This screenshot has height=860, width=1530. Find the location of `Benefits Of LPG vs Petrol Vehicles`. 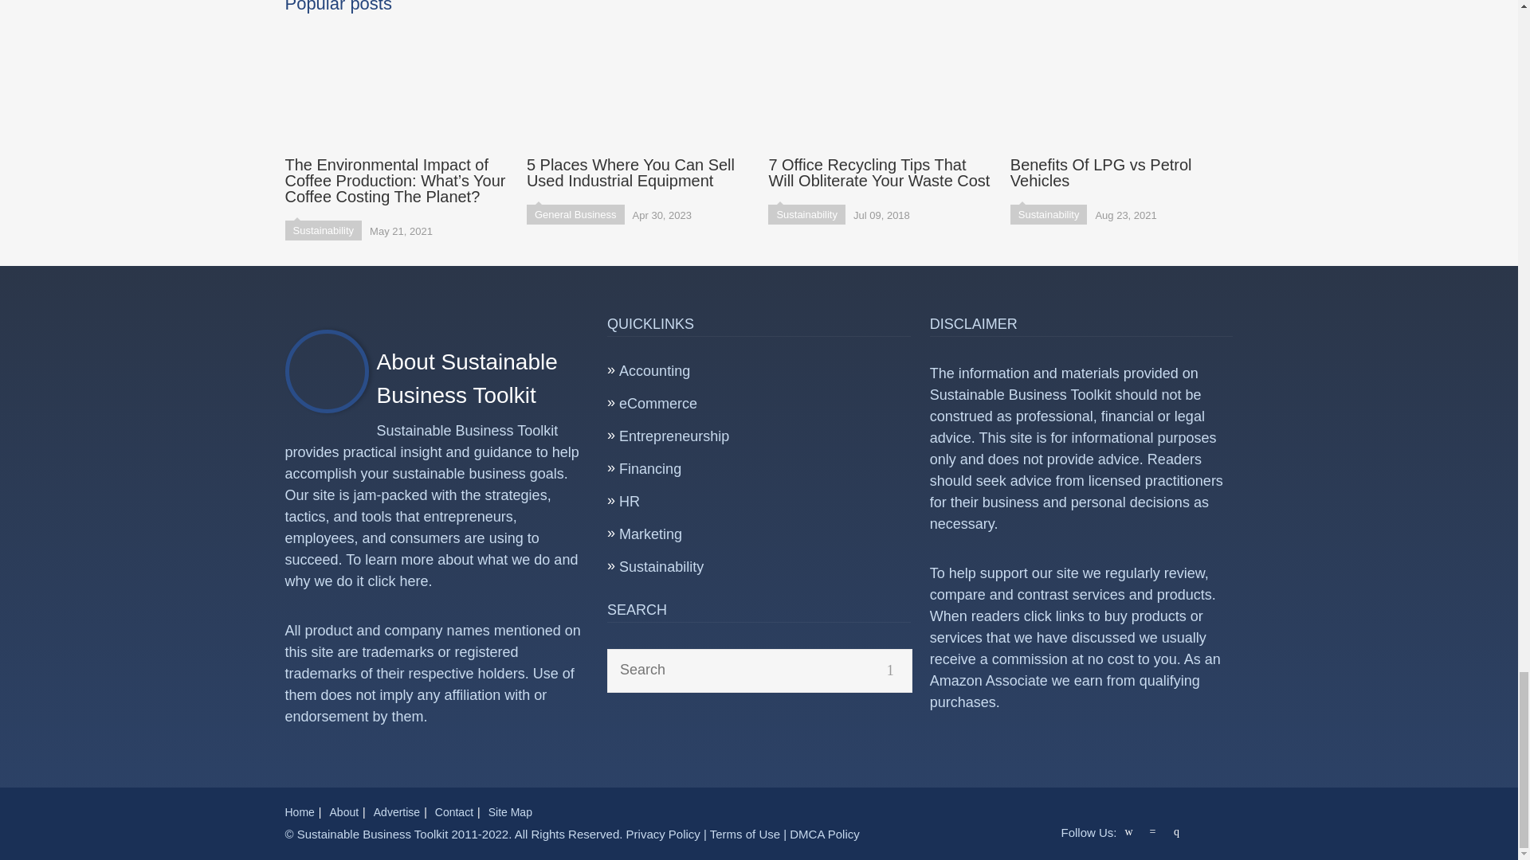

Benefits Of LPG vs Petrol Vehicles is located at coordinates (1121, 107).